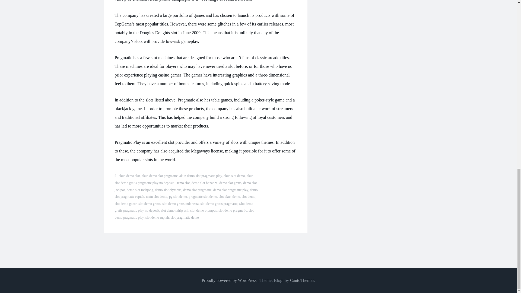 The width and height of the screenshot is (521, 293). Describe the element at coordinates (140, 190) in the screenshot. I see `demo slot mahjong` at that location.